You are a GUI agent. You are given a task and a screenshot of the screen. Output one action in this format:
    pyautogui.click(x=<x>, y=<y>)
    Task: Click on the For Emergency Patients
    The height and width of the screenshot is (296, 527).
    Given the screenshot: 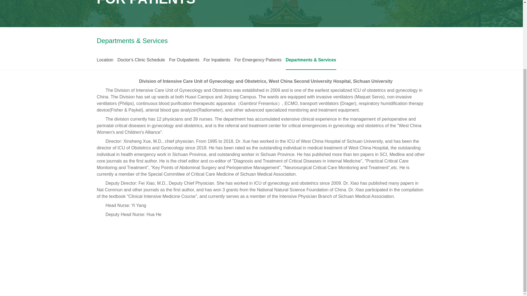 What is the action you would take?
    pyautogui.click(x=258, y=60)
    